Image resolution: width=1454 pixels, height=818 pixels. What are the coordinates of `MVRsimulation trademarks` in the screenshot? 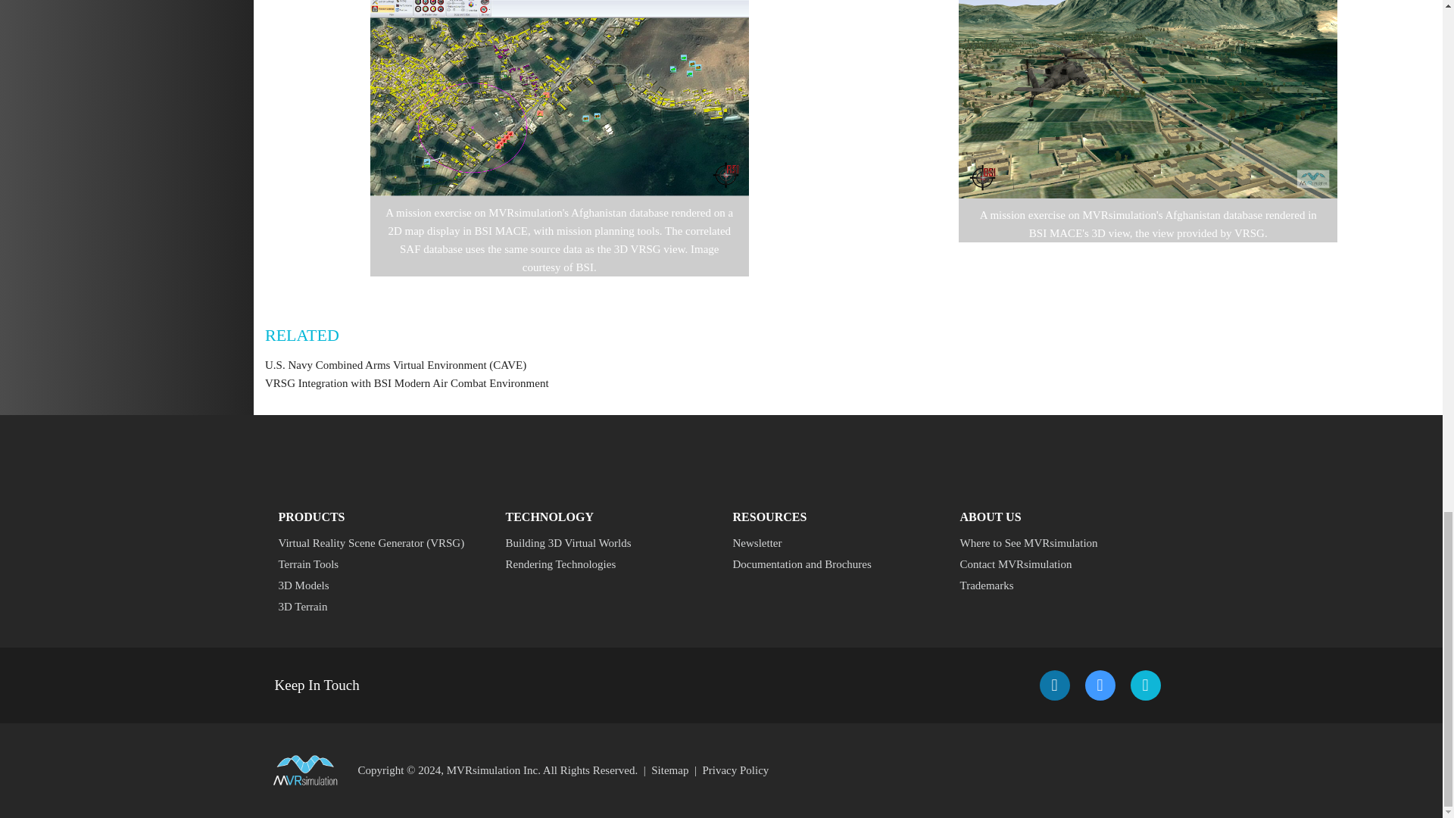 It's located at (1028, 585).